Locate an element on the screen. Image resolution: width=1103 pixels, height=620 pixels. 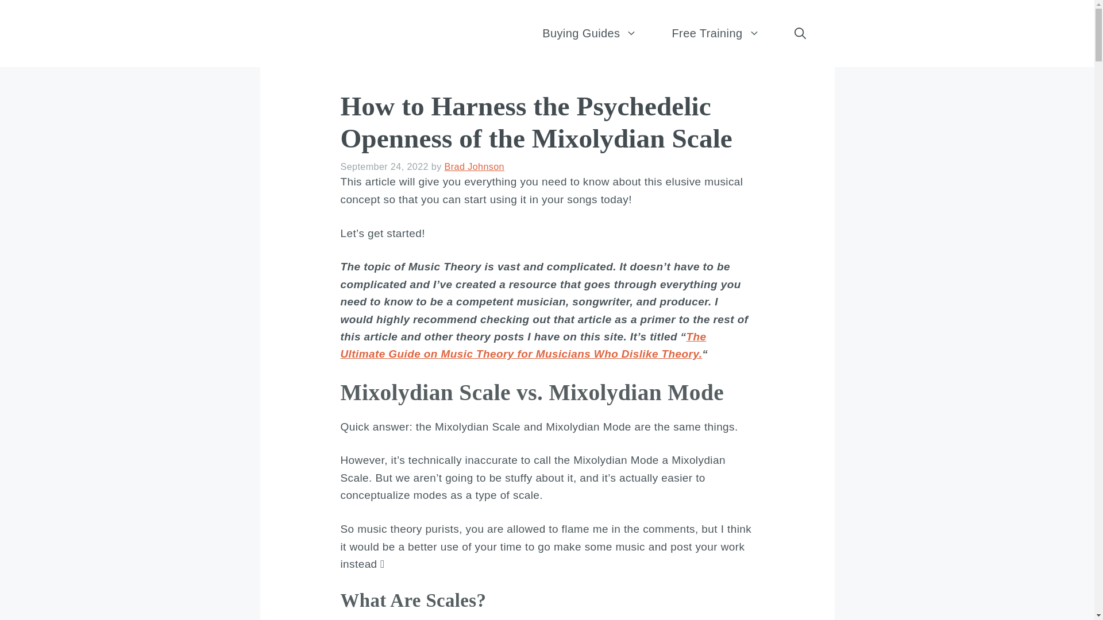
View all posts by Brad Johnson is located at coordinates (474, 166).